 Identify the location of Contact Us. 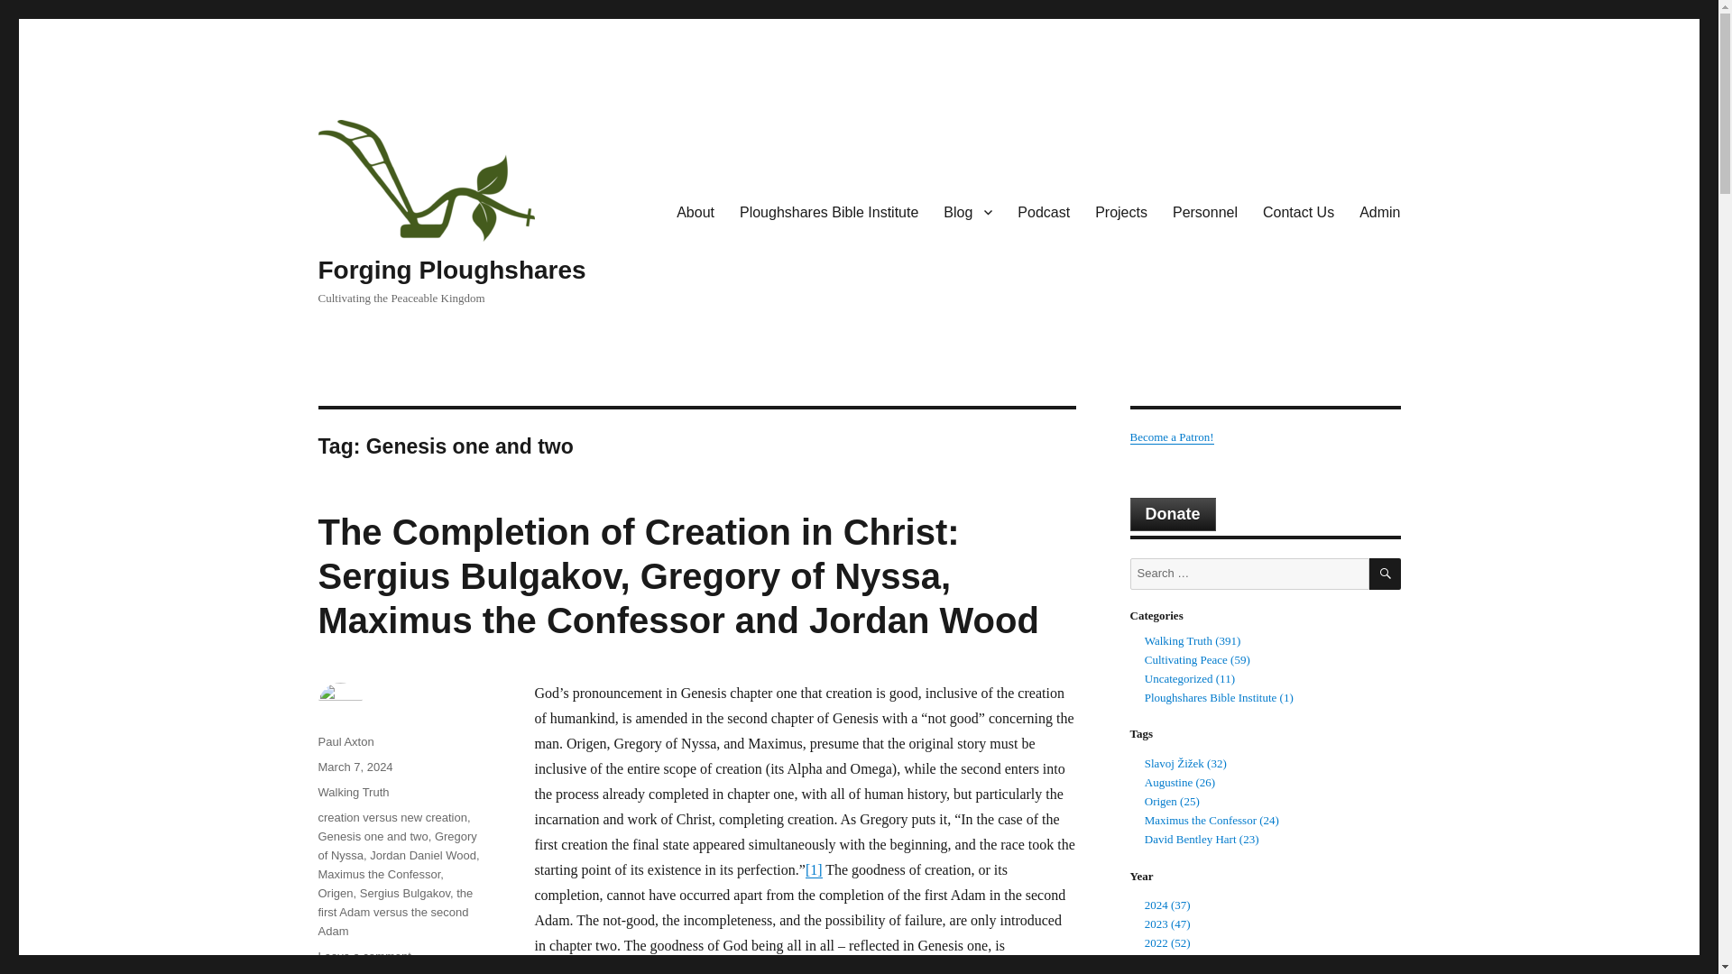
(1299, 211).